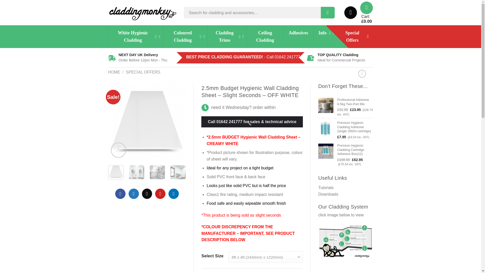 The image size is (485, 273). Describe the element at coordinates (133, 194) in the screenshot. I see `Share on Twitter` at that location.